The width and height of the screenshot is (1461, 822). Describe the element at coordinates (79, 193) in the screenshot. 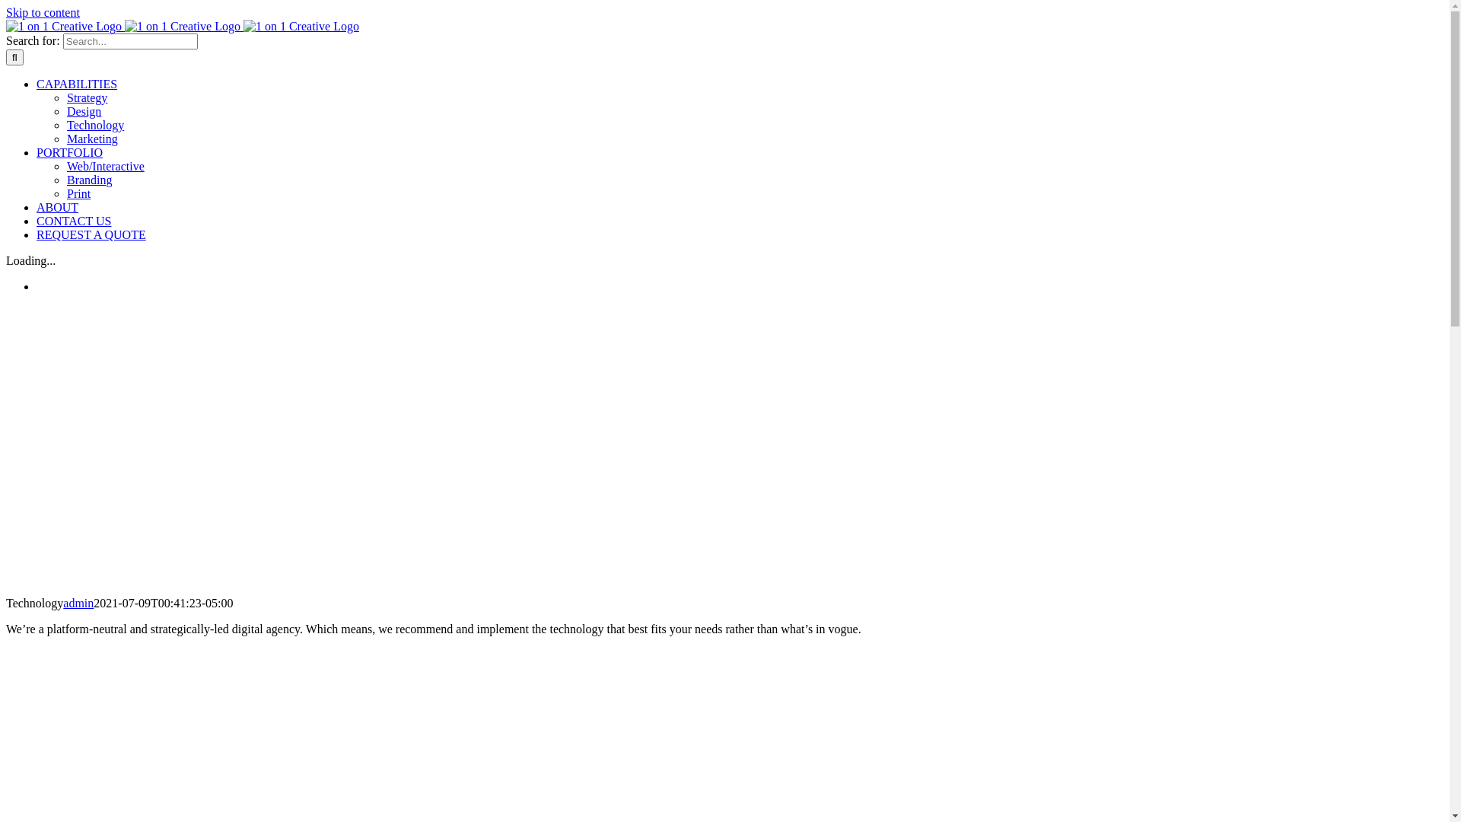

I see `Print` at that location.